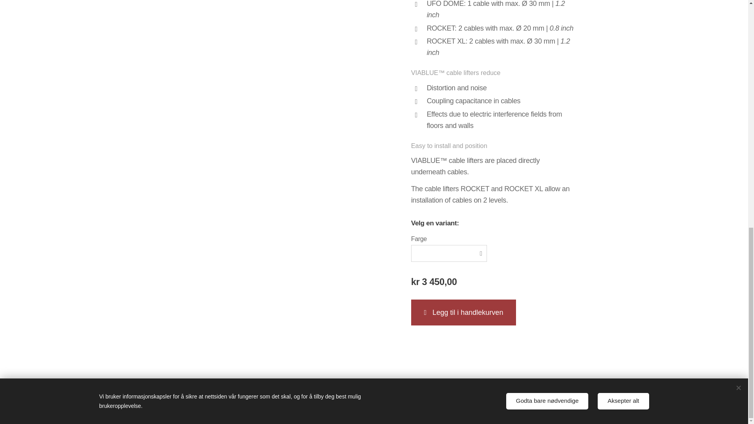 This screenshot has height=424, width=754. Describe the element at coordinates (463, 313) in the screenshot. I see `Legg til i handlekurven` at that location.